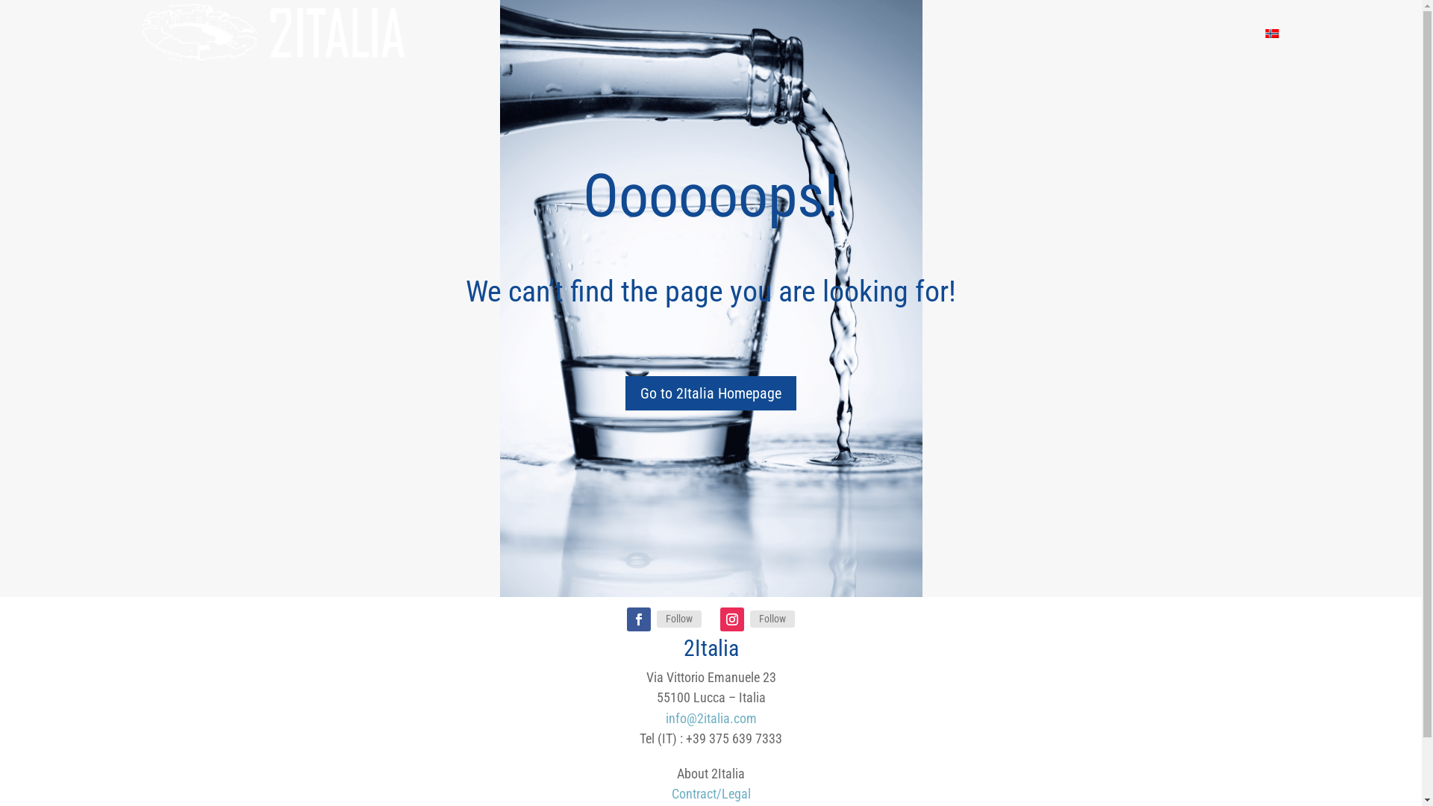  What do you see at coordinates (679, 619) in the screenshot?
I see `Follow` at bounding box center [679, 619].